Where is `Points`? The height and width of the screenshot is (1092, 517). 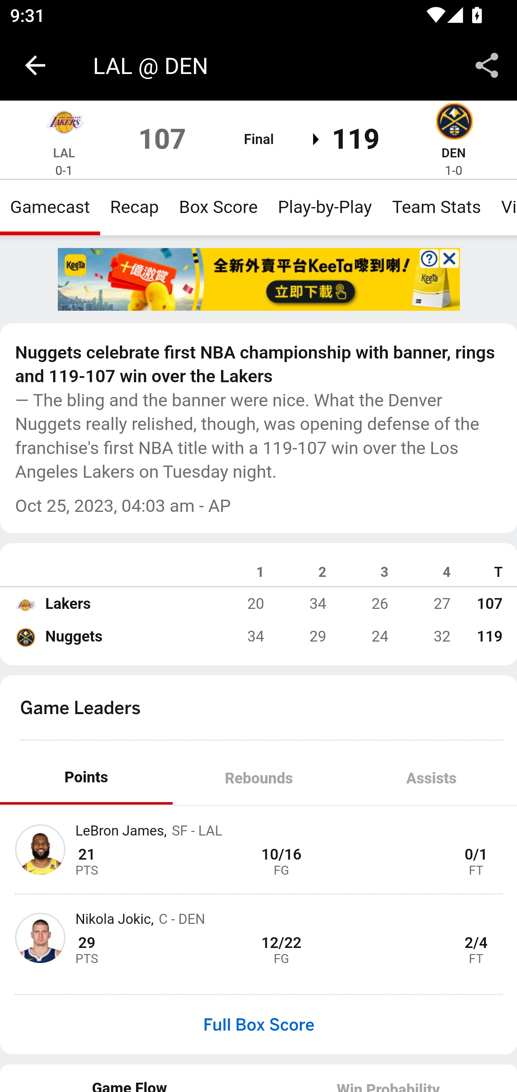 Points is located at coordinates (87, 778).